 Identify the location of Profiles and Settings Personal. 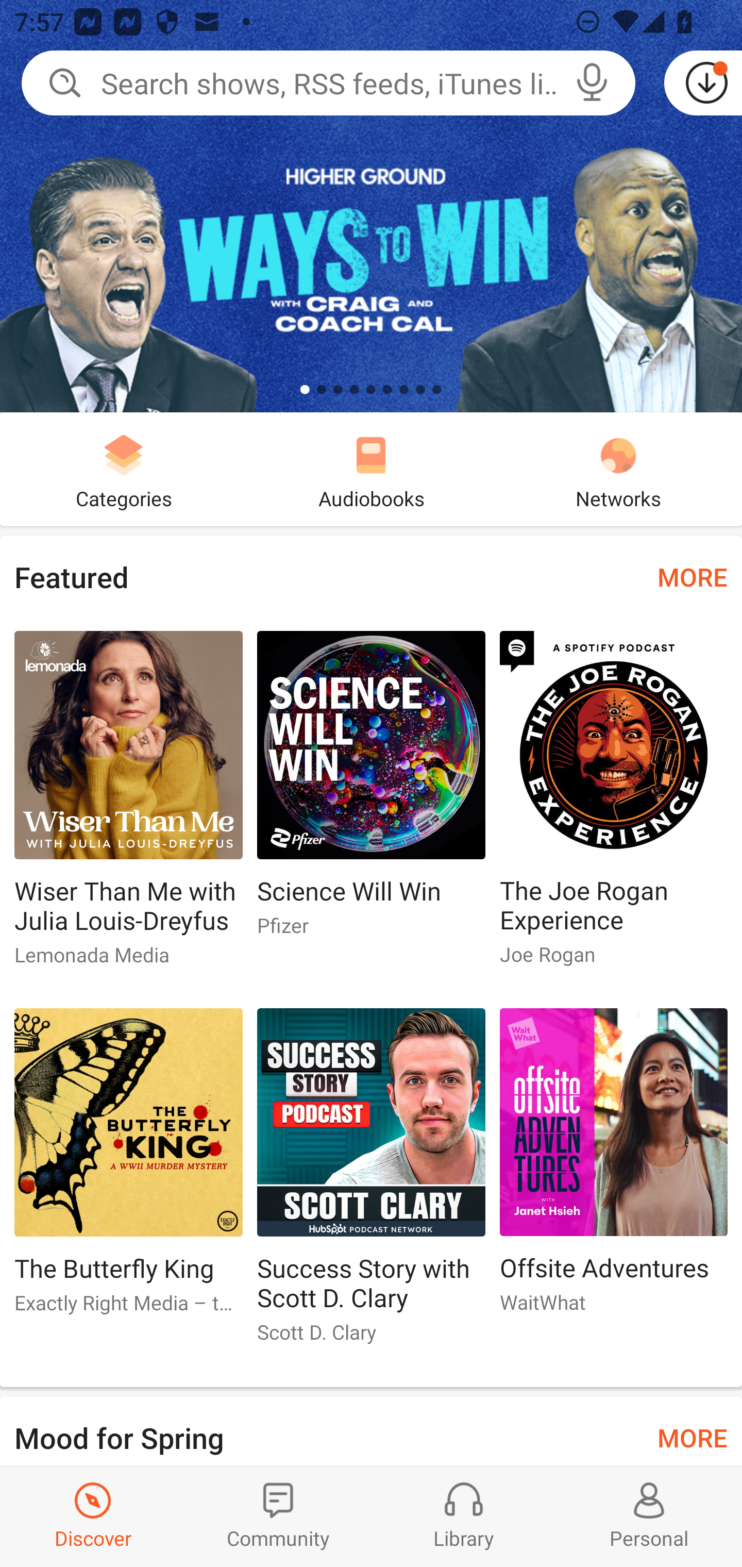
(649, 1516).